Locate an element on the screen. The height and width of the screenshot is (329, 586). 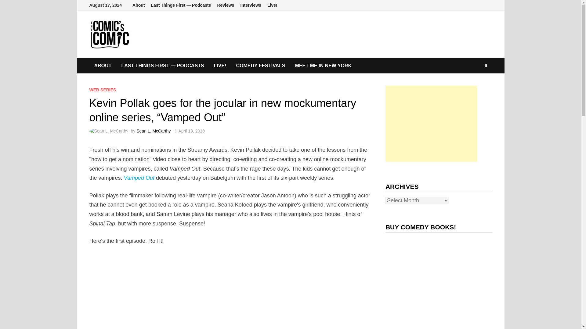
Live! is located at coordinates (272, 5).